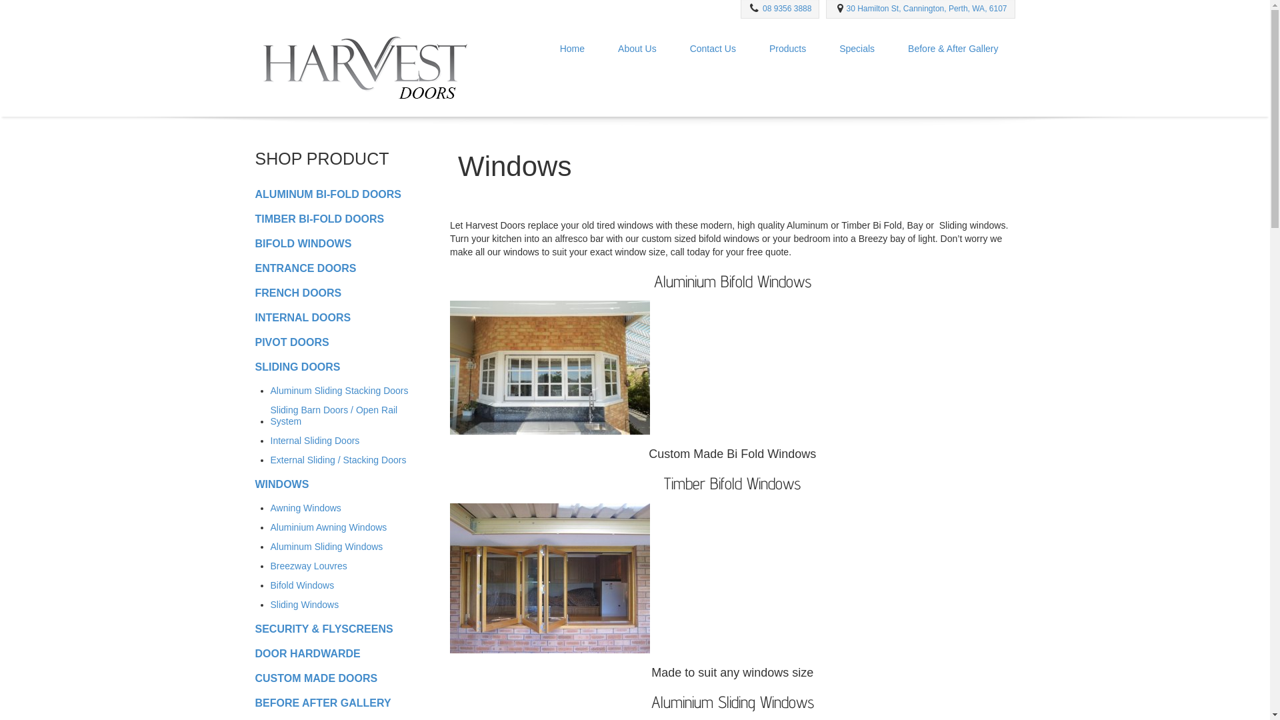 This screenshot has width=1280, height=720. Describe the element at coordinates (329, 527) in the screenshot. I see `Aluminium Awning Windows` at that location.